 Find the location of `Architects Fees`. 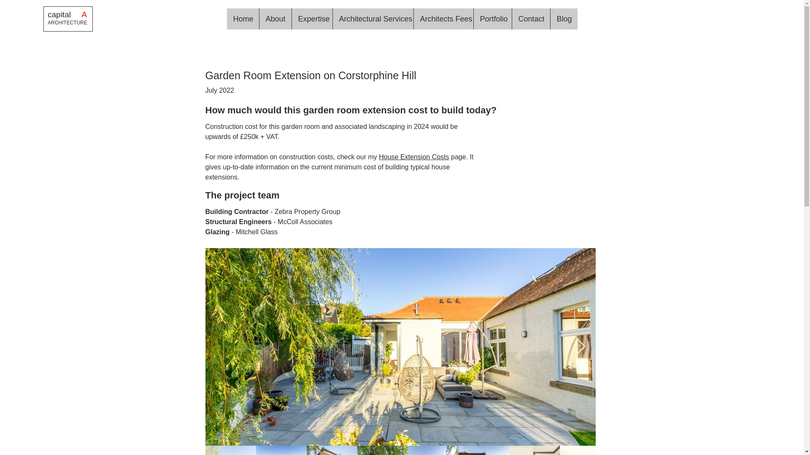

Architects Fees is located at coordinates (443, 19).